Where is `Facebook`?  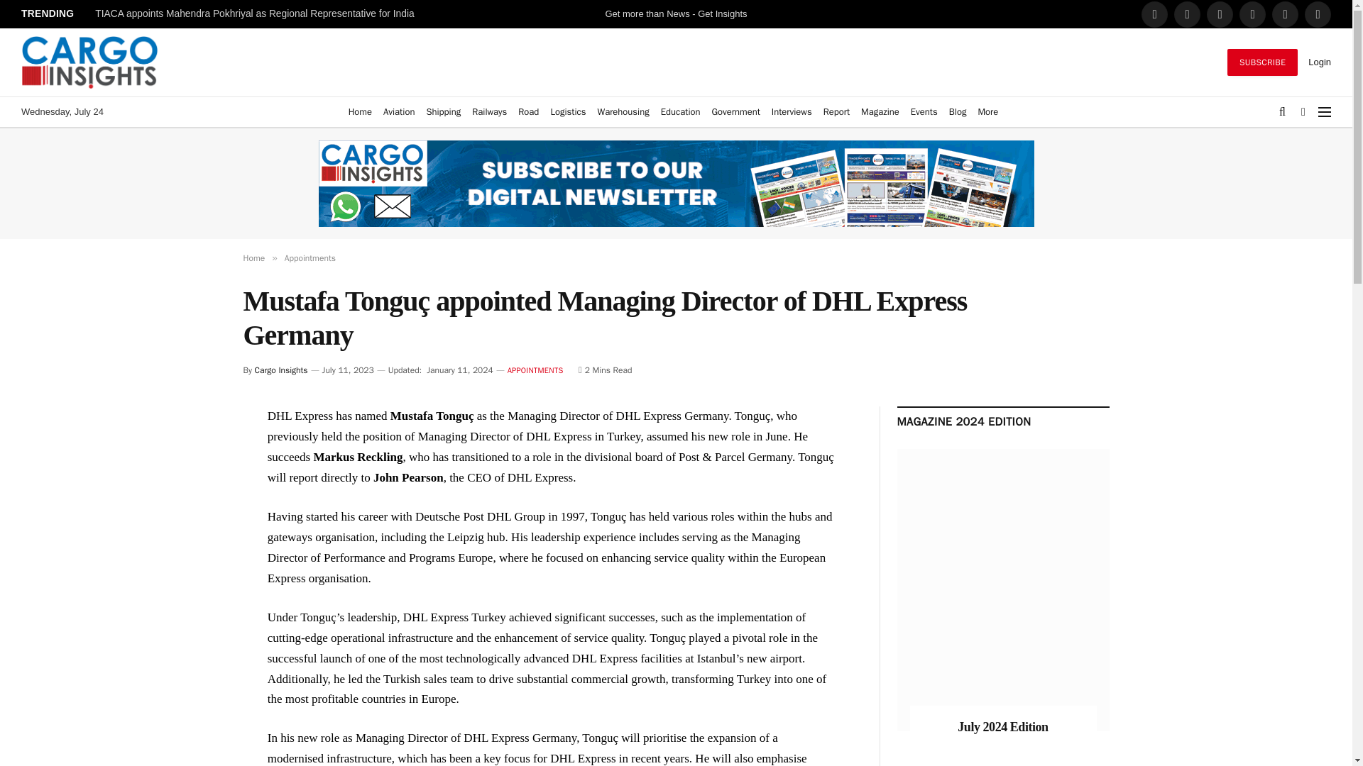
Facebook is located at coordinates (1154, 14).